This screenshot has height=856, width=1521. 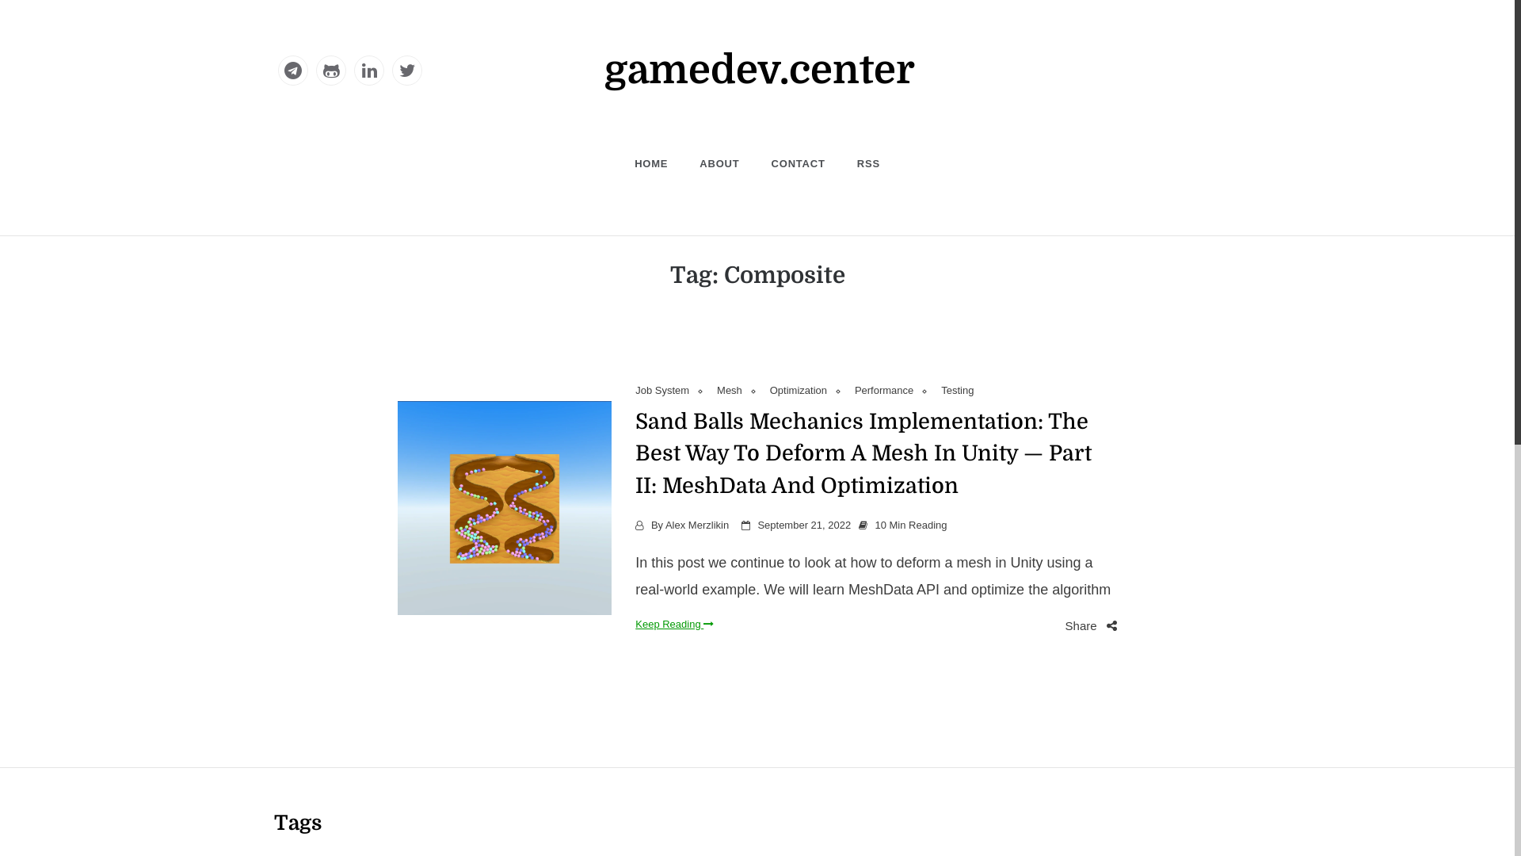 What do you see at coordinates (659, 164) in the screenshot?
I see `HOME` at bounding box center [659, 164].